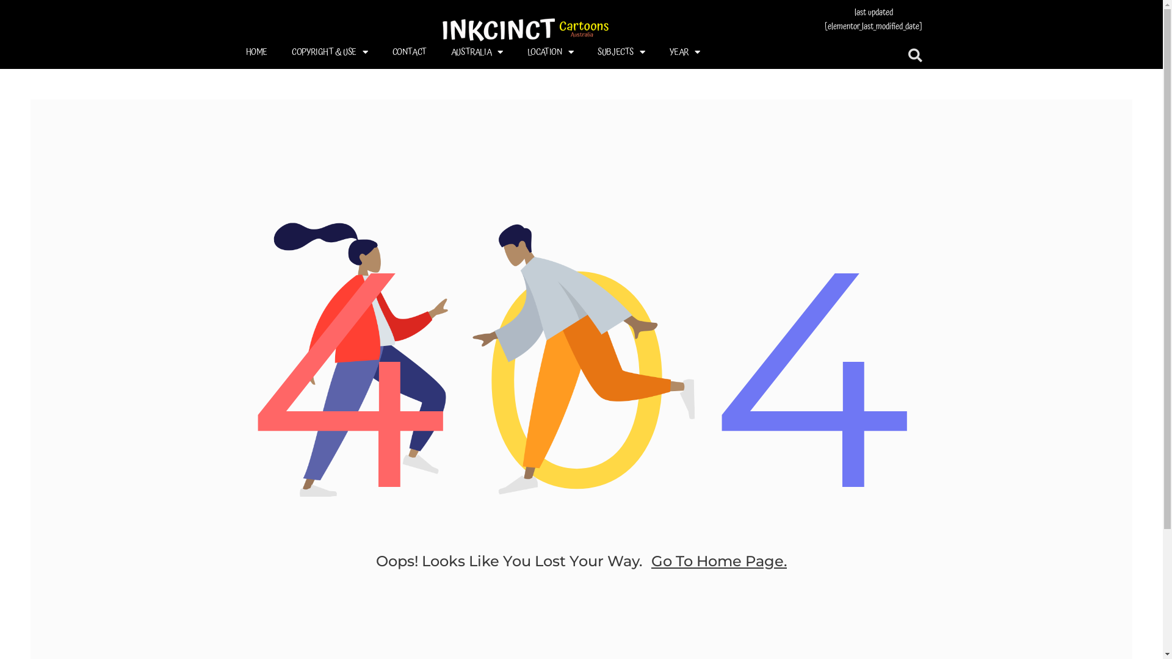 The image size is (1172, 659). I want to click on CONTACT, so click(410, 52).